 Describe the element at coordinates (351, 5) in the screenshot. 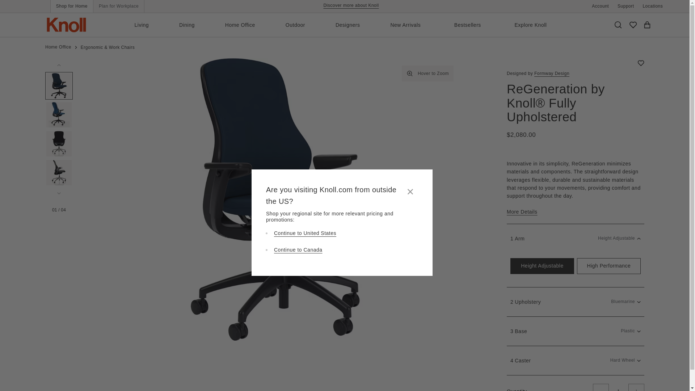

I see `Discover more about Knoll` at that location.